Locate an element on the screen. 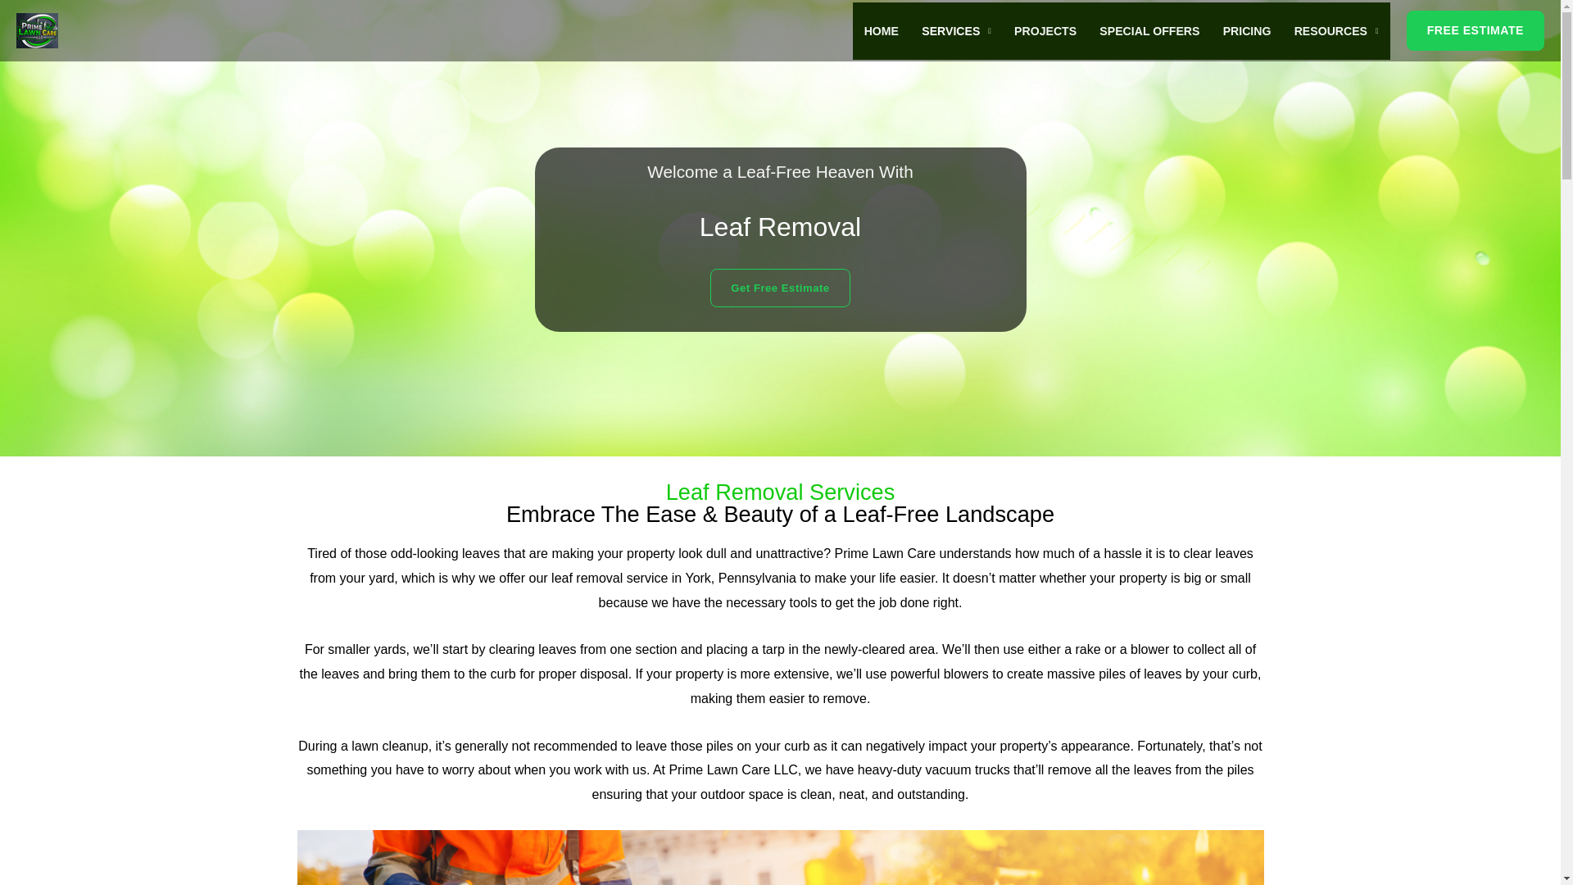  HOME is located at coordinates (882, 30).